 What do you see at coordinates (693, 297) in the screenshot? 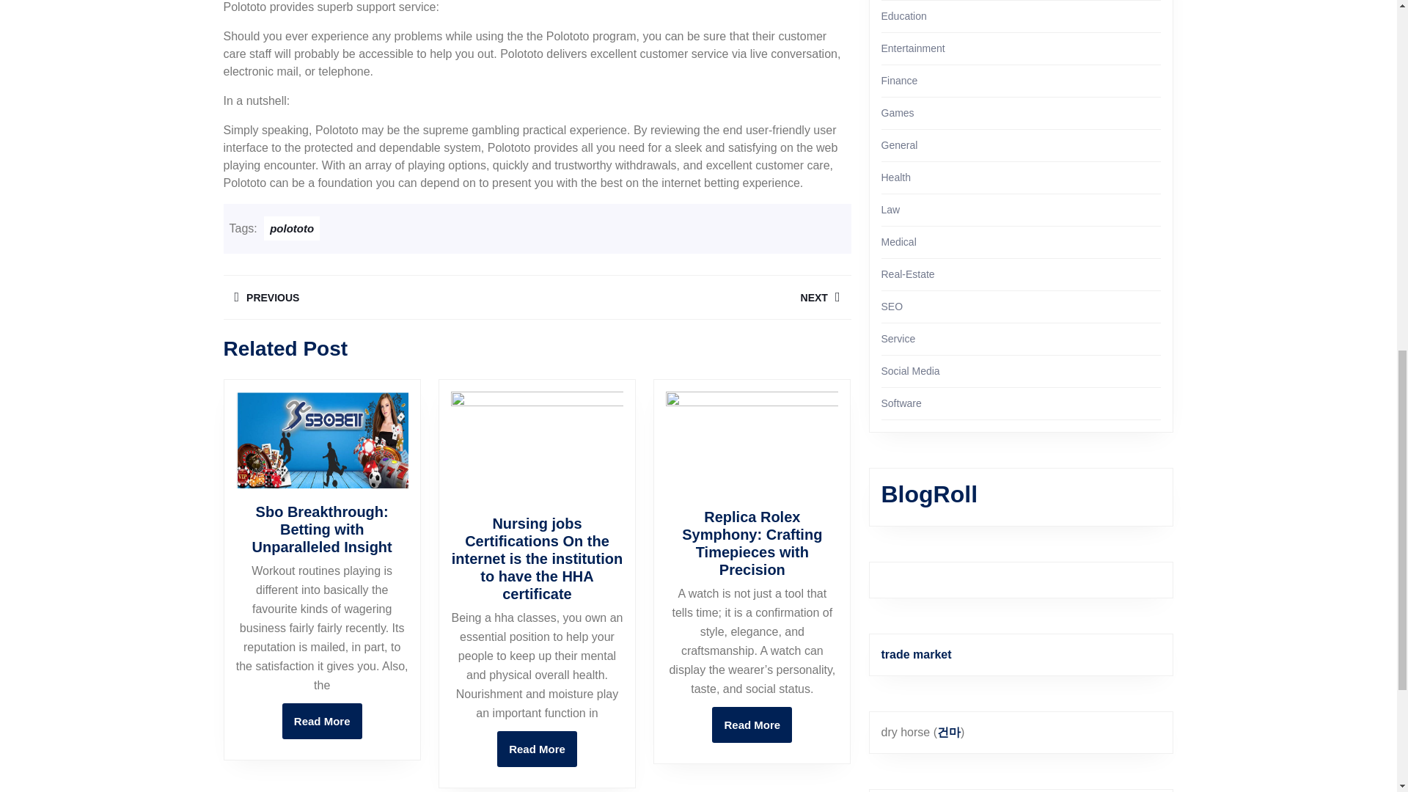
I see `polototo` at bounding box center [693, 297].